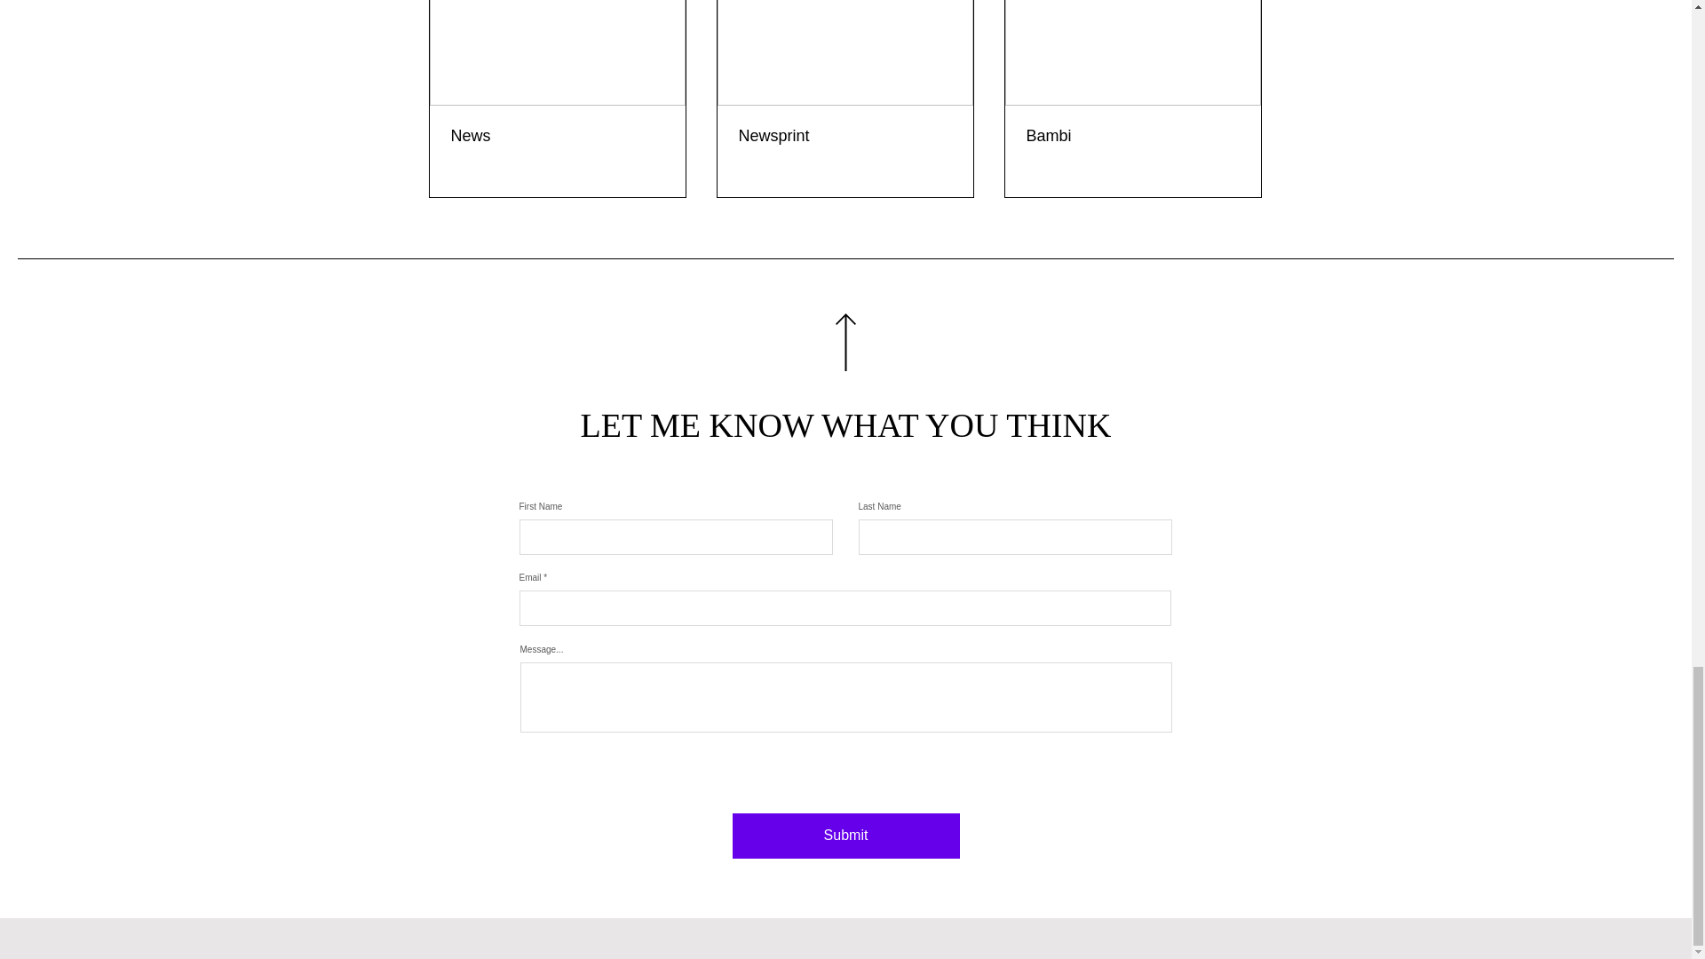 Image resolution: width=1705 pixels, height=959 pixels. What do you see at coordinates (558, 136) in the screenshot?
I see `News` at bounding box center [558, 136].